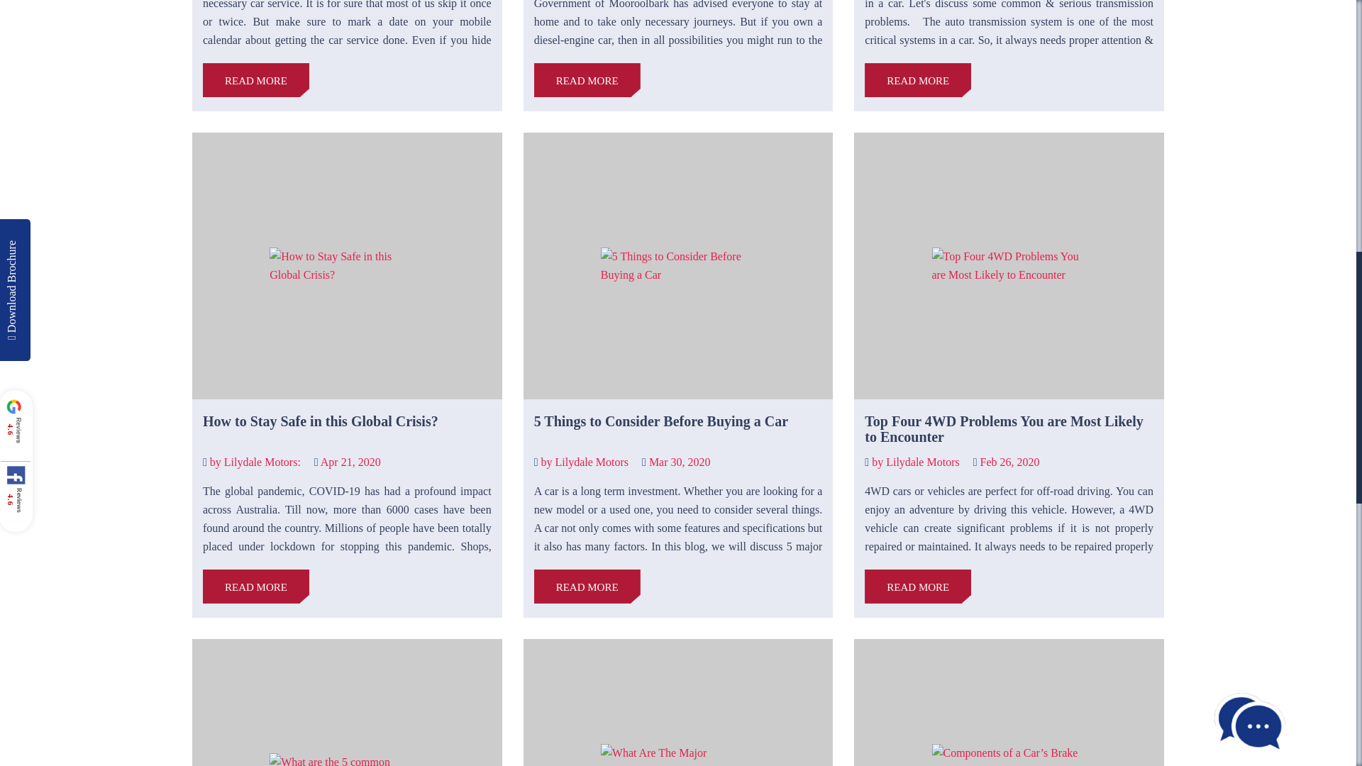 This screenshot has width=1362, height=766. Describe the element at coordinates (587, 587) in the screenshot. I see `READ MORE` at that location.